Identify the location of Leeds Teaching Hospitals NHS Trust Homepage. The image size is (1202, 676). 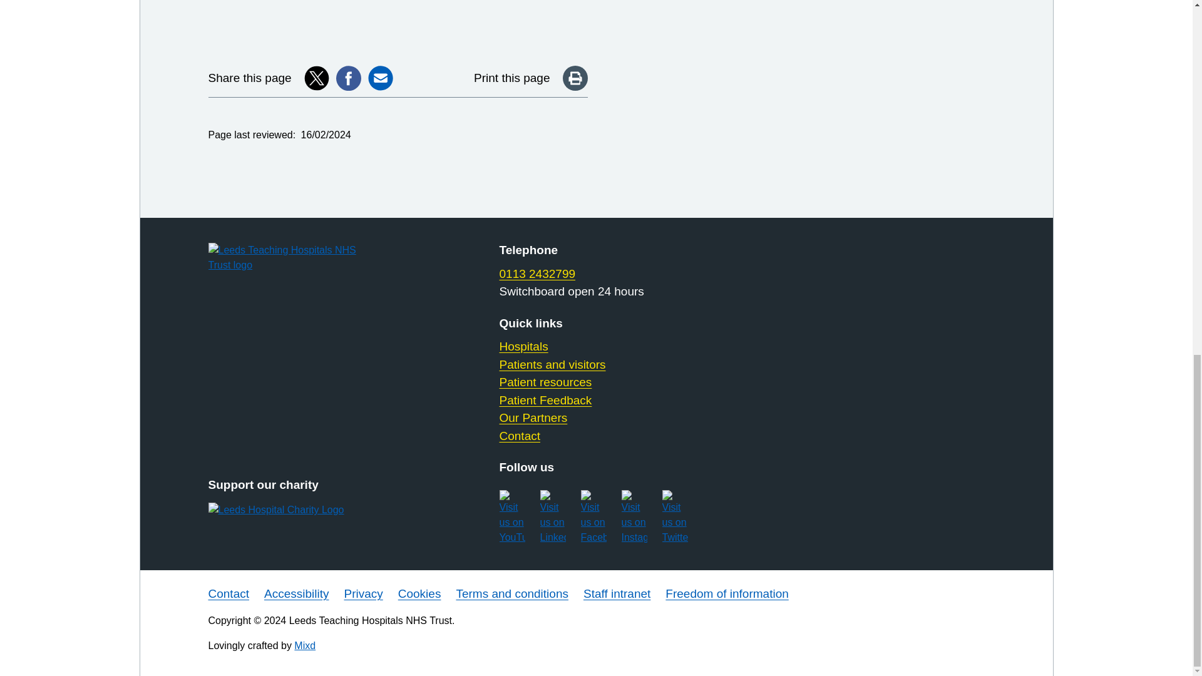
(297, 258).